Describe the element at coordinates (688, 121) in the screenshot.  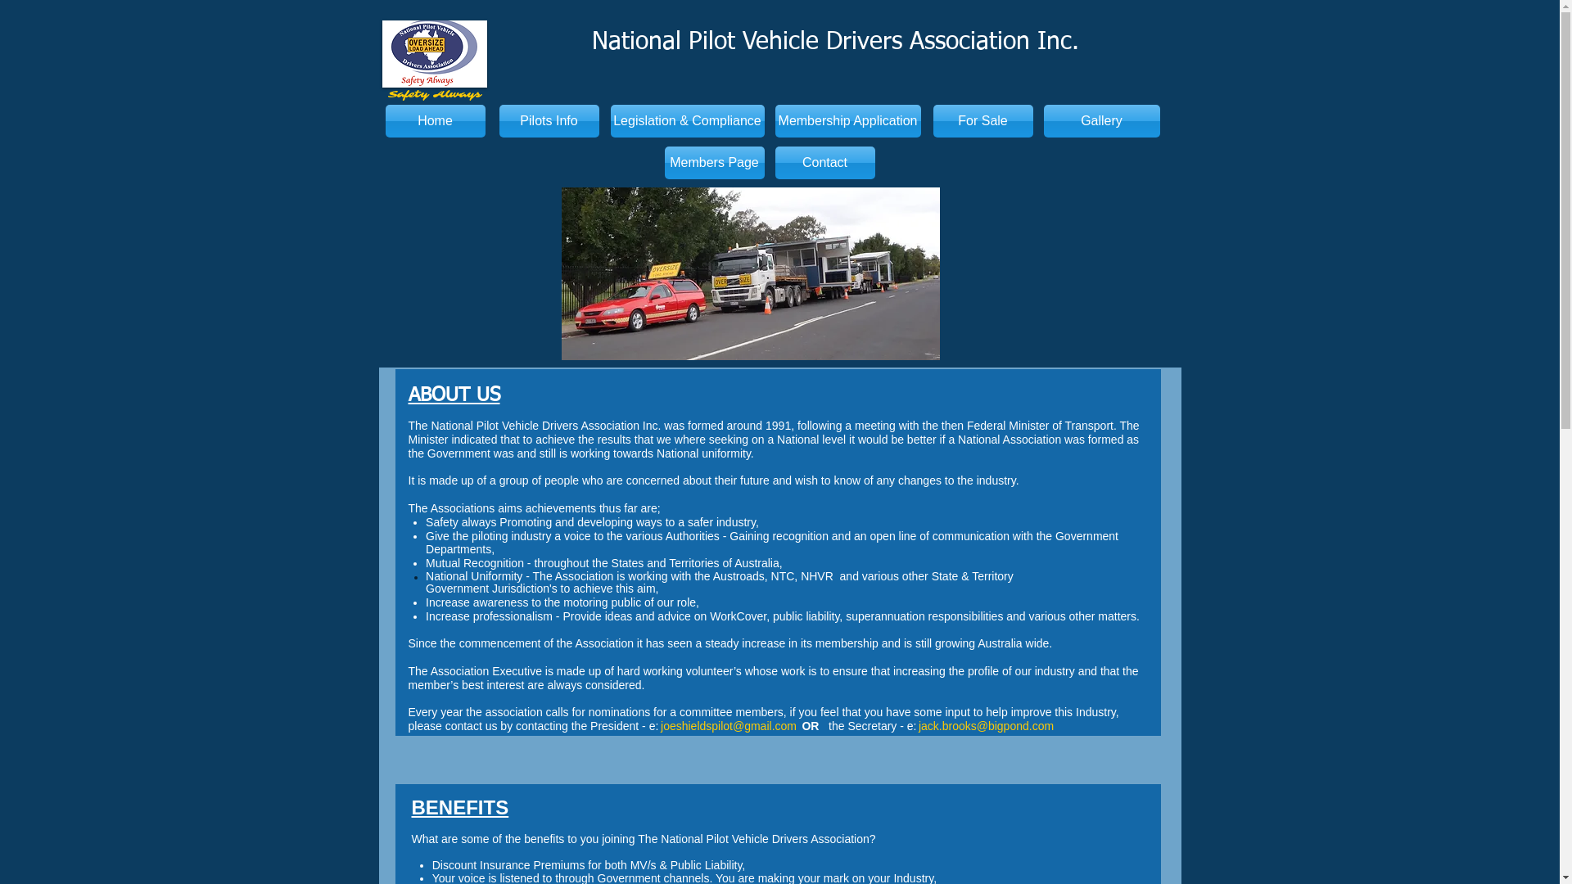
I see `Legislation & Compliance` at that location.